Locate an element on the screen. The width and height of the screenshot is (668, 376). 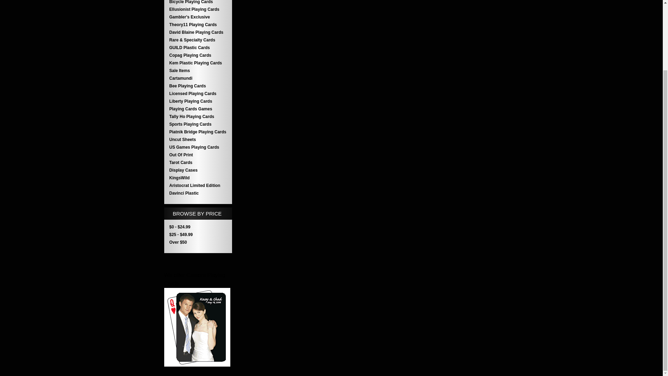
Piatnik Bridge Playing Cards is located at coordinates (198, 132).